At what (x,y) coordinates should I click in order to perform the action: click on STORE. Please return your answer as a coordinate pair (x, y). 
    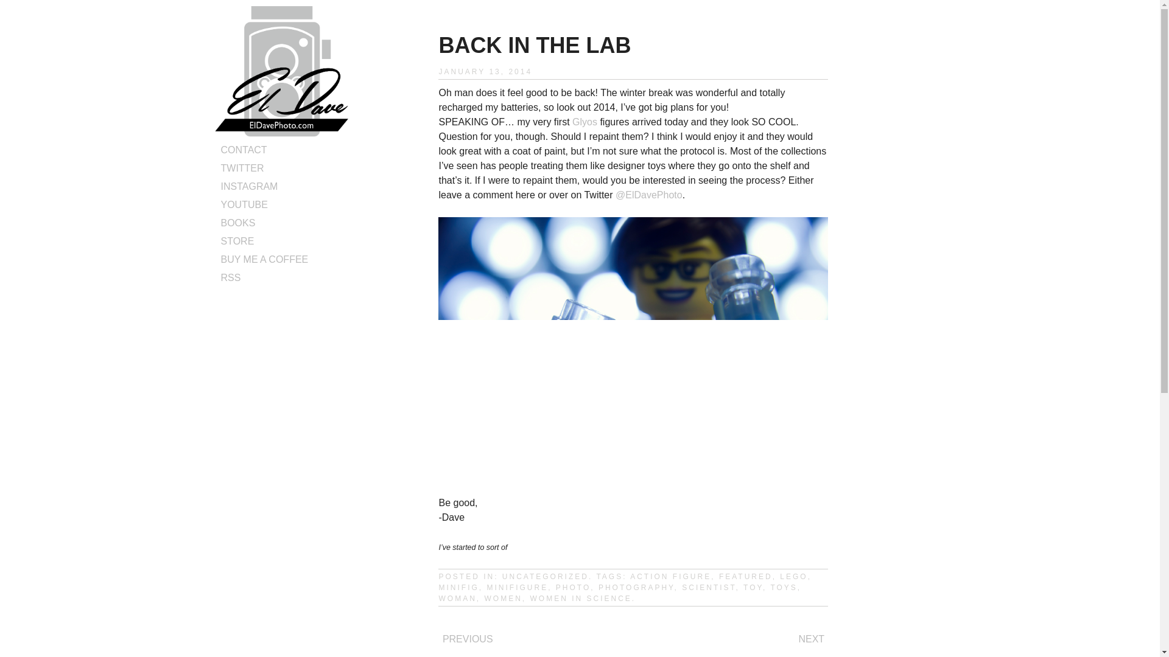
    Looking at the image, I should click on (237, 241).